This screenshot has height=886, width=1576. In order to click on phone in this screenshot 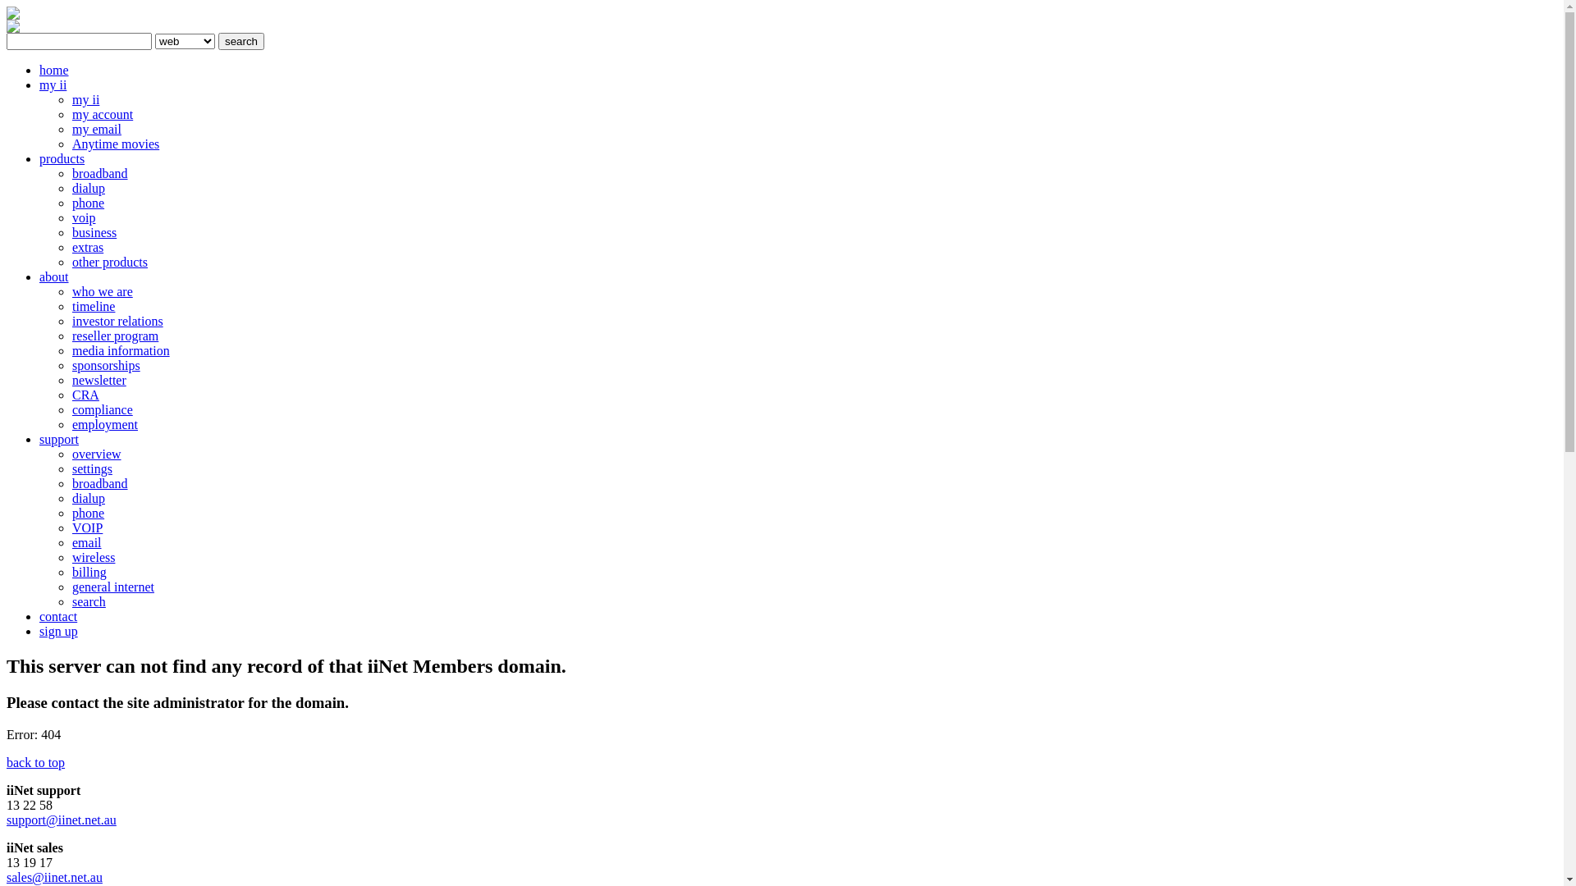, I will do `click(89, 203)`.